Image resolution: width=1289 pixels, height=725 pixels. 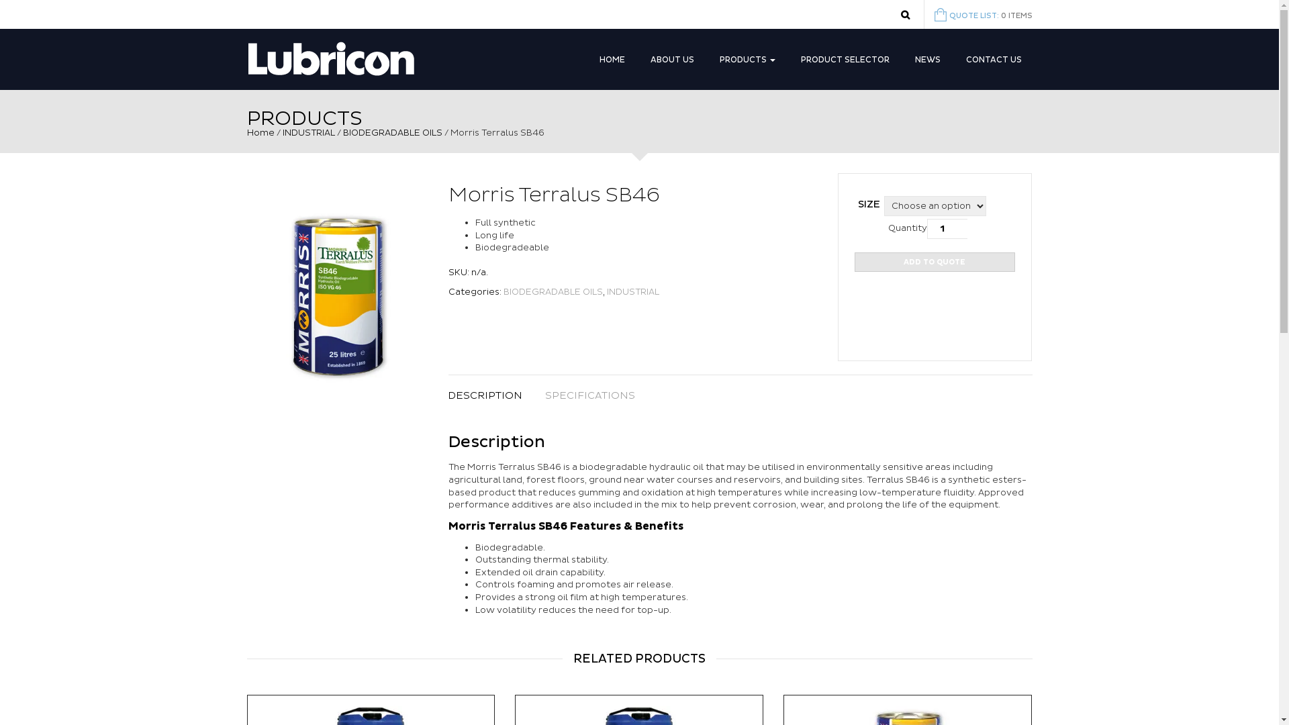 I want to click on NEWS, so click(x=927, y=56).